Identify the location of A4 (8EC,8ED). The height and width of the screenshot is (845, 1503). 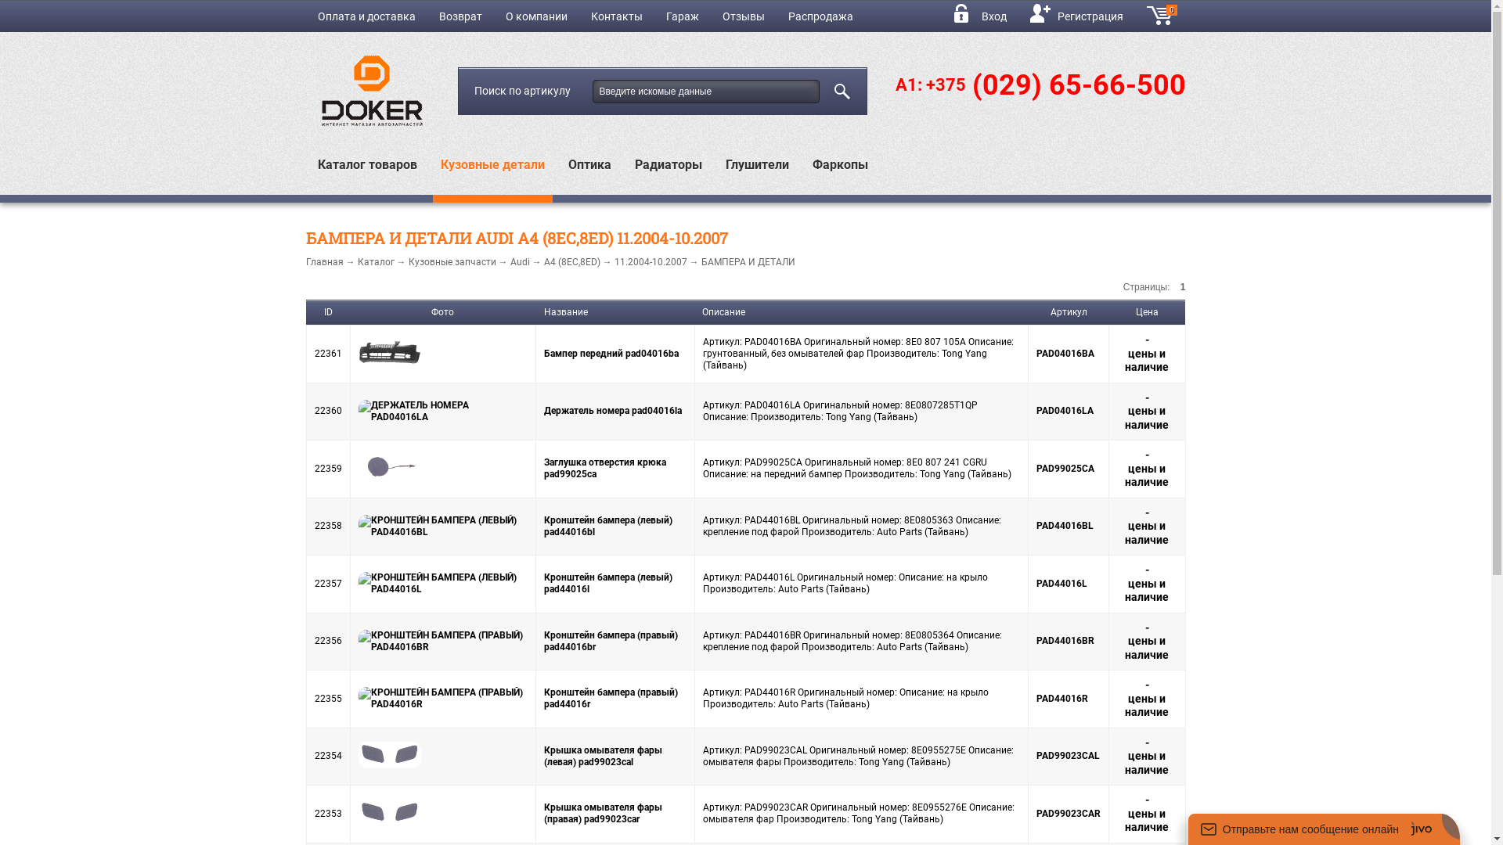
(571, 262).